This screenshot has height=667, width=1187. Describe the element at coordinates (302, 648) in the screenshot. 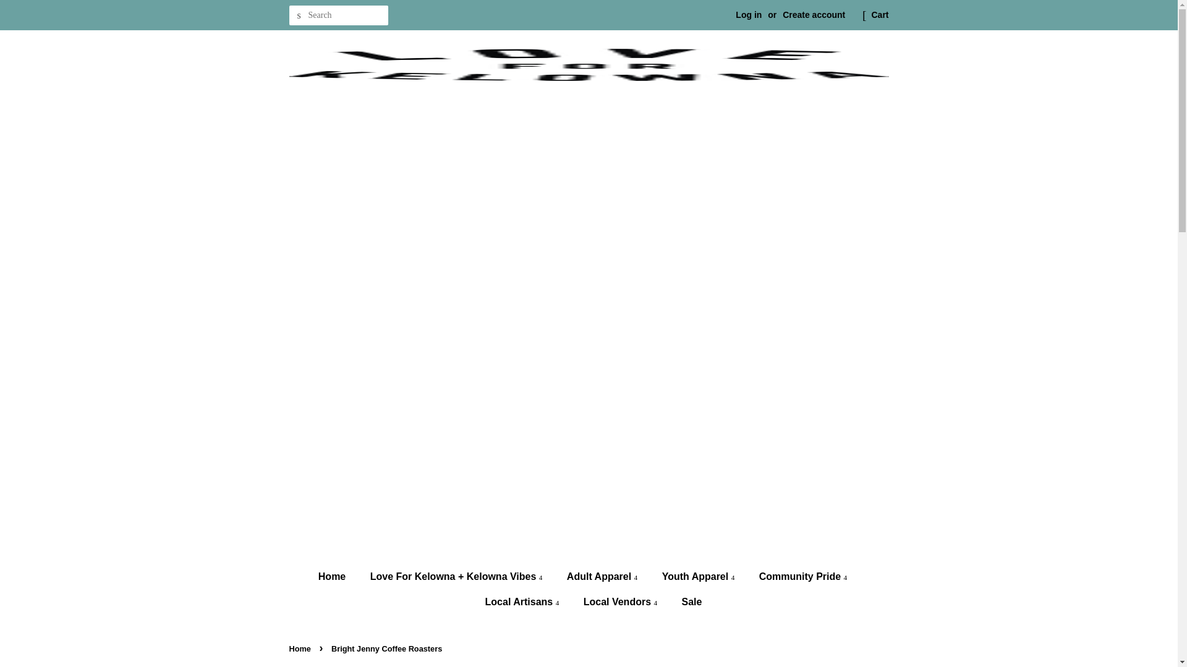

I see `Back to the frontpage` at that location.